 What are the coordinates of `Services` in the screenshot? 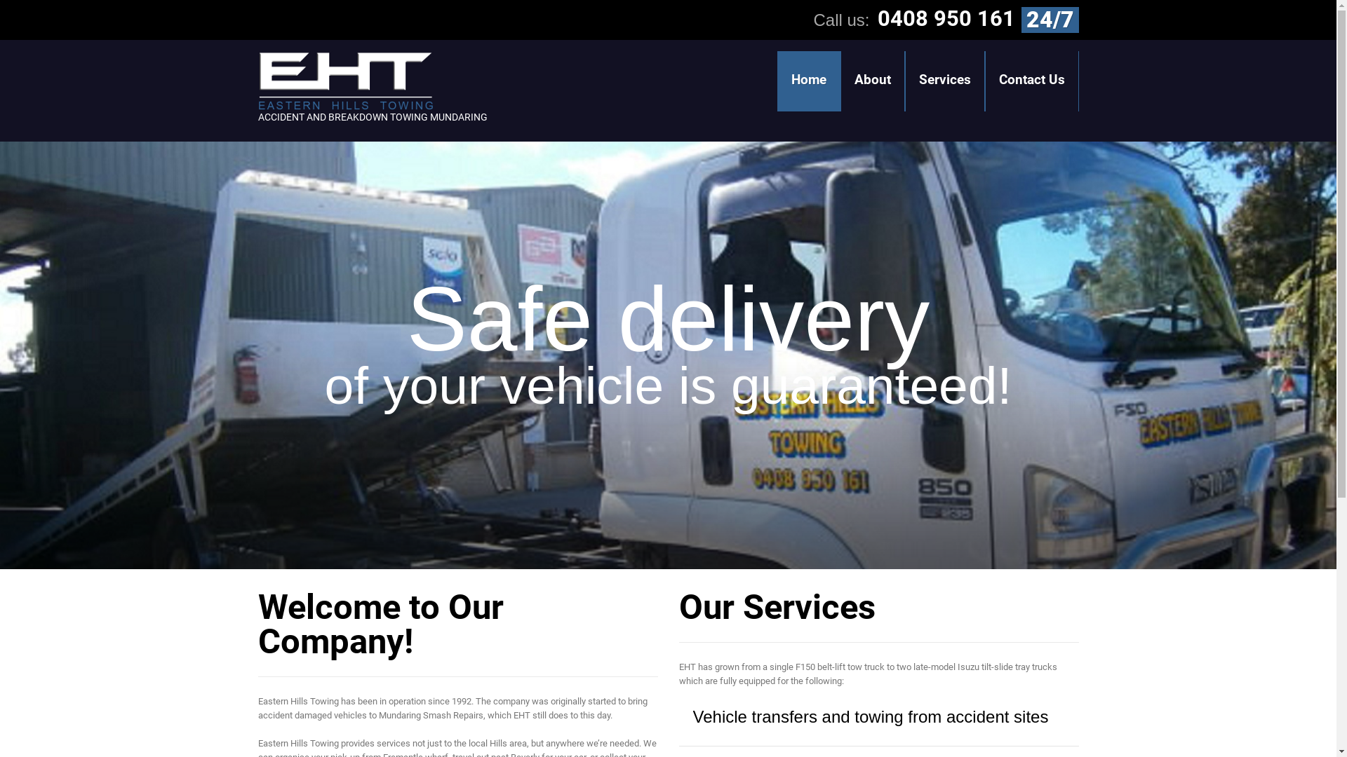 It's located at (944, 81).